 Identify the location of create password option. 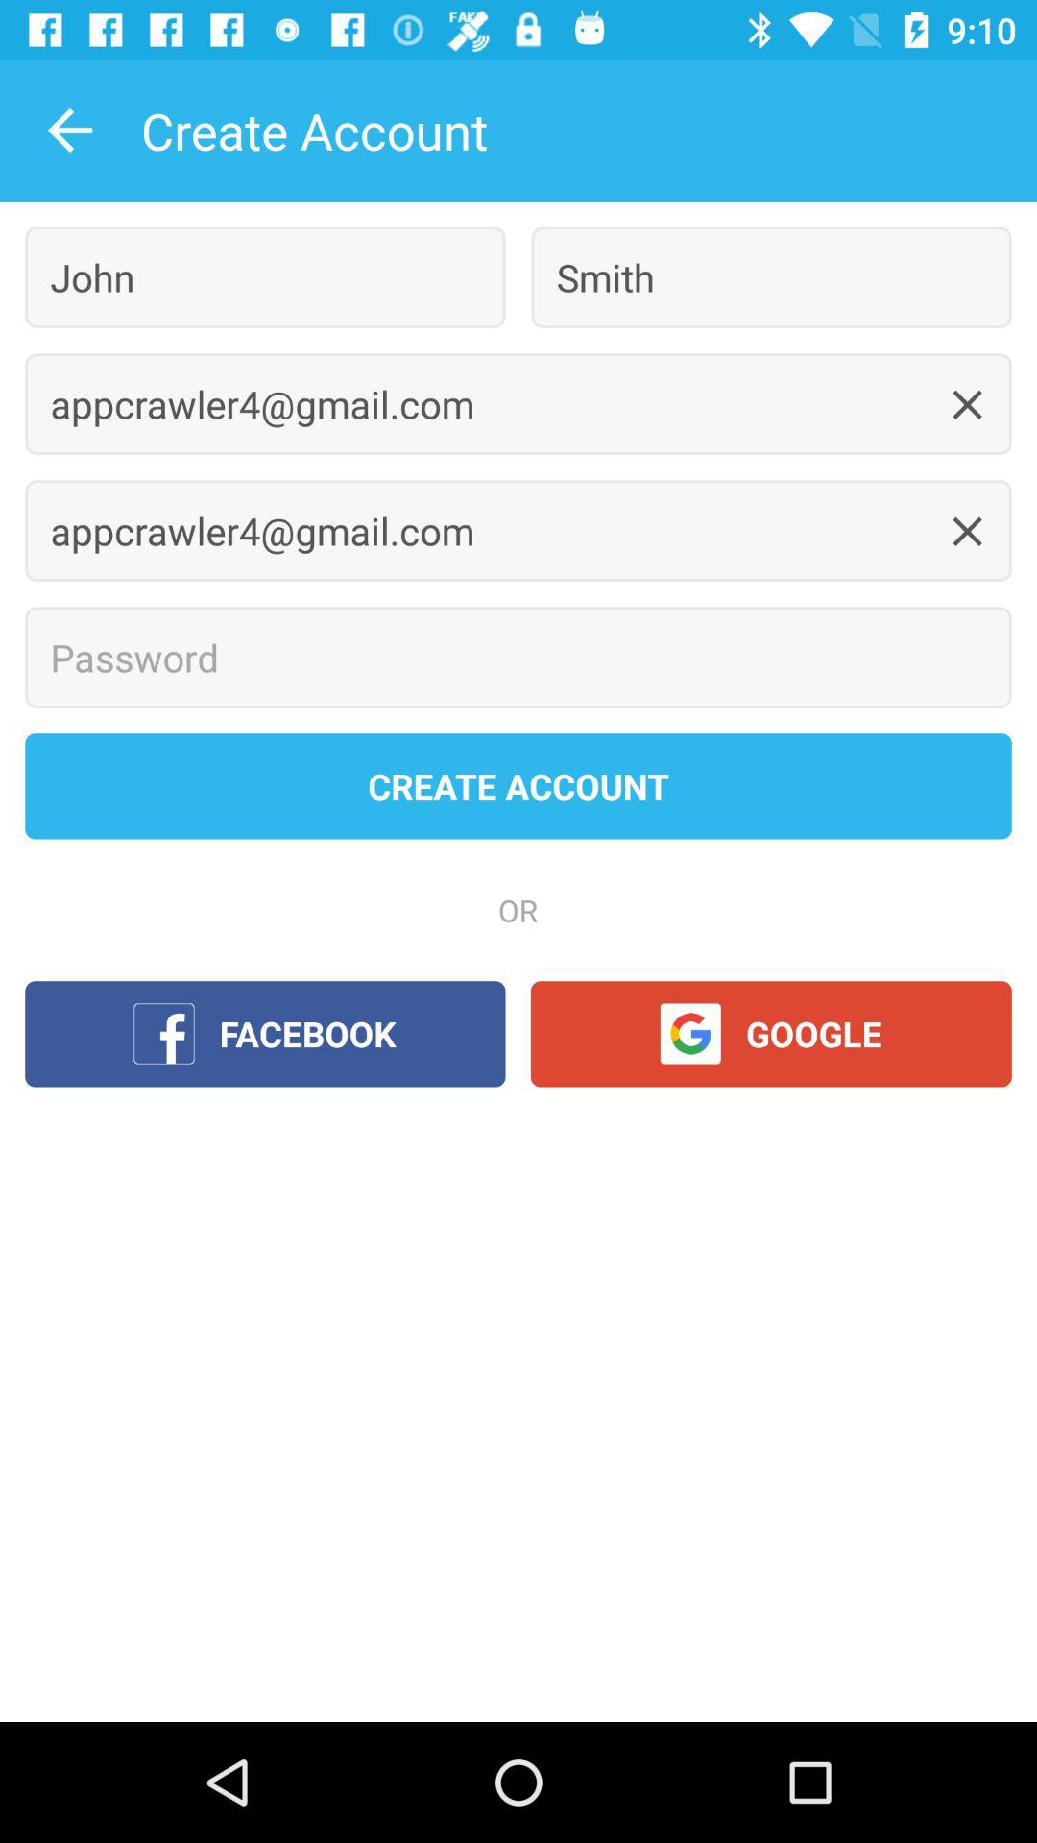
(518, 658).